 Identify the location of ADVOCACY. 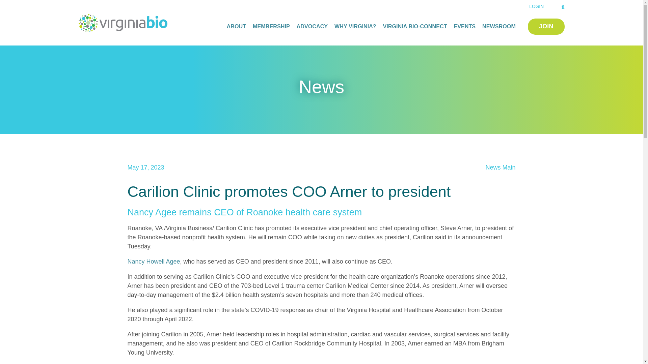
(312, 26).